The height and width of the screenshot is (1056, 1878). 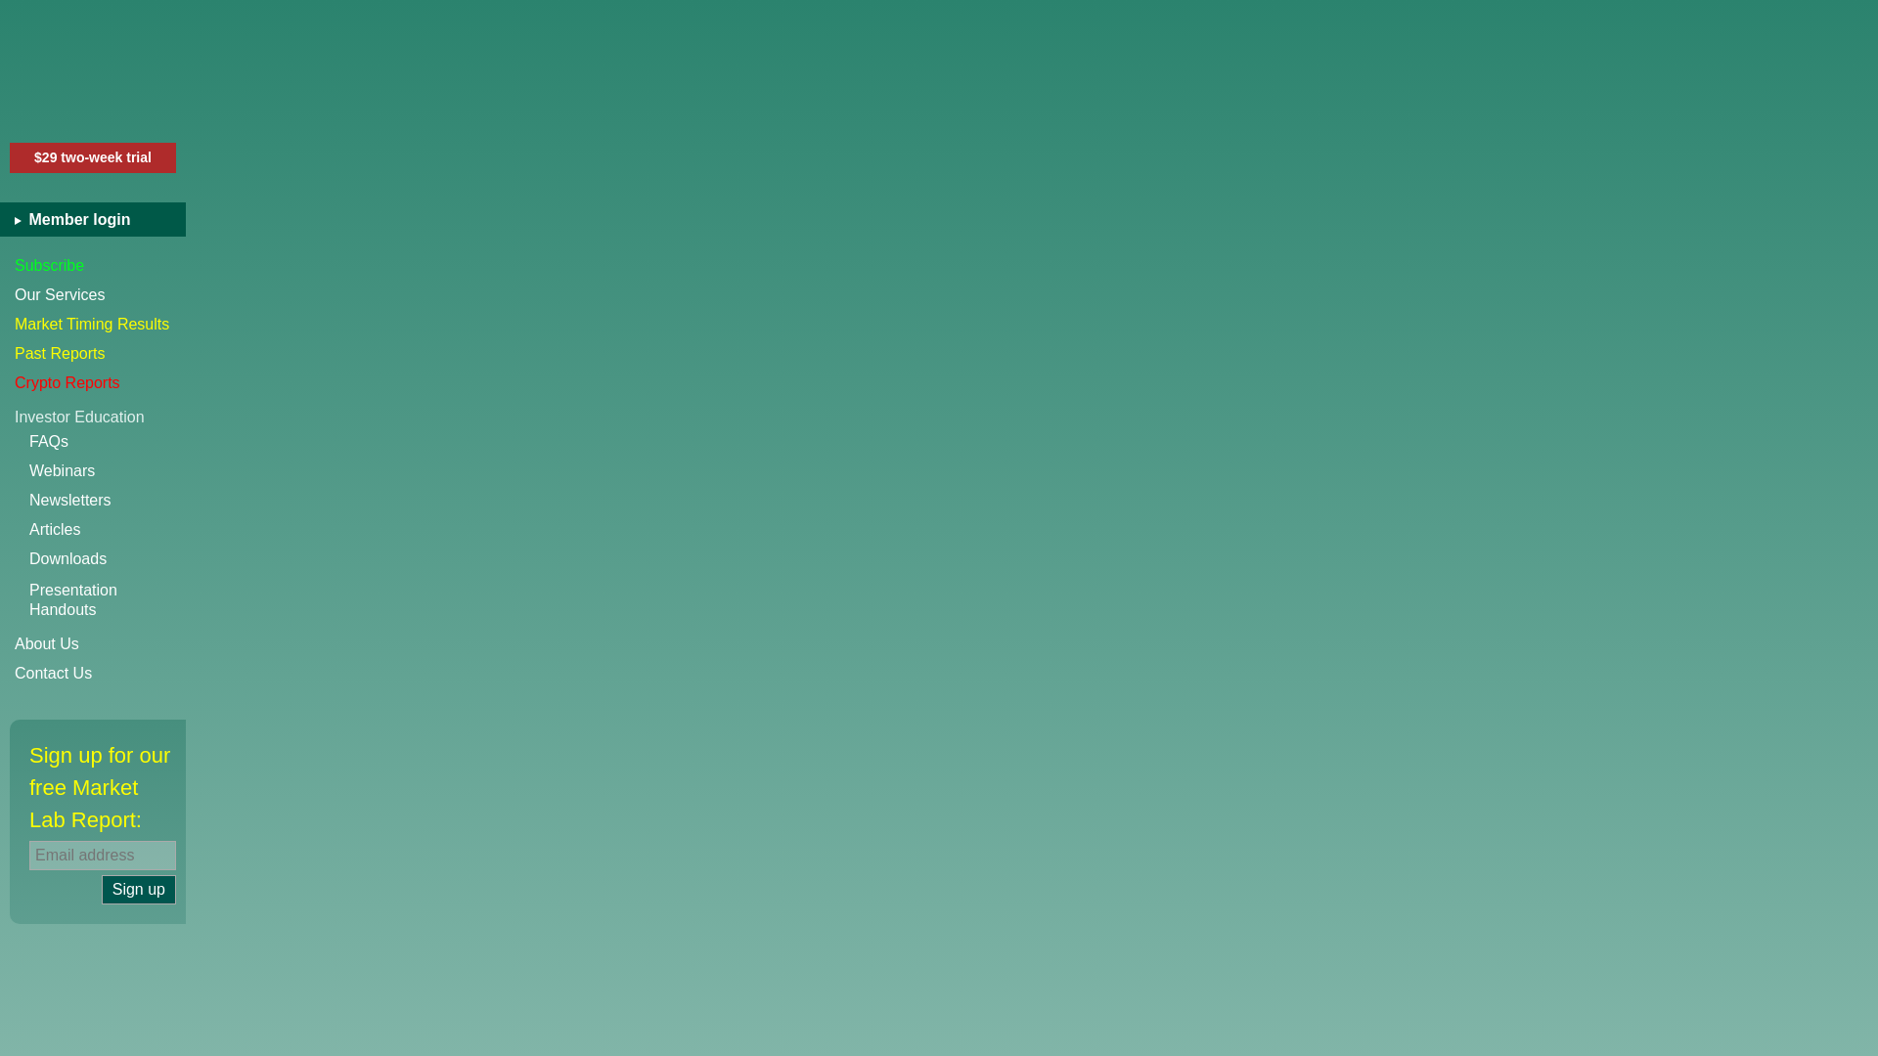 I want to click on Downloads, so click(x=108, y=559).